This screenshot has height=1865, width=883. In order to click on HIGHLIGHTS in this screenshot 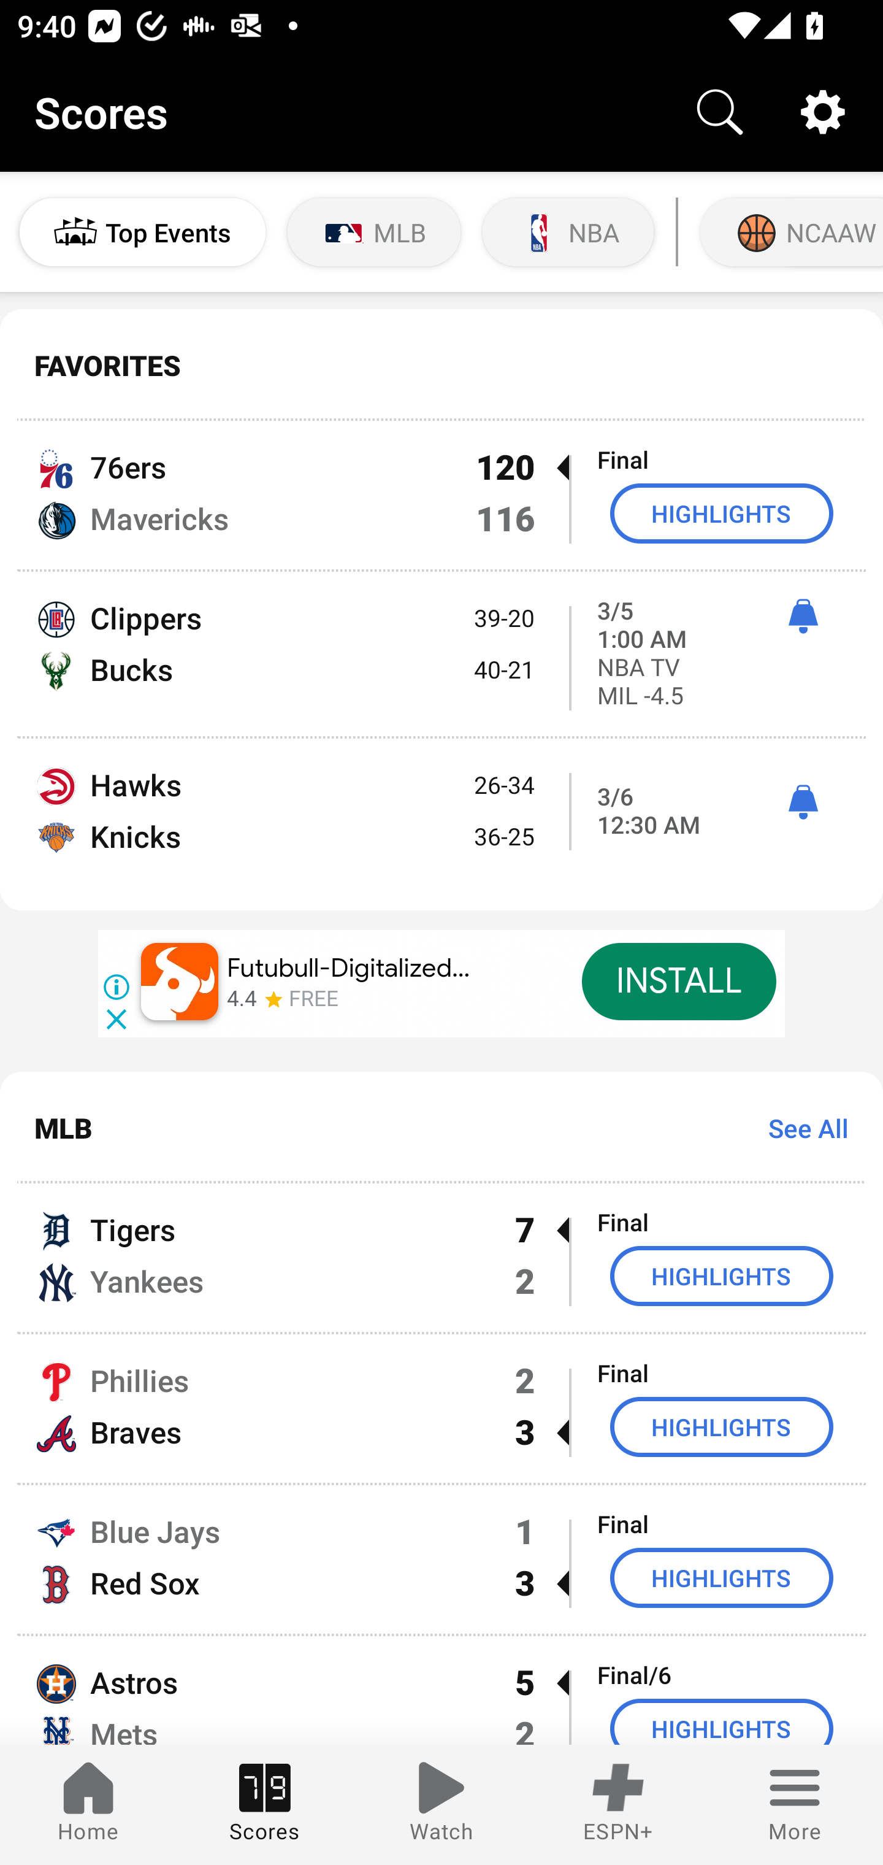, I will do `click(722, 1722)`.